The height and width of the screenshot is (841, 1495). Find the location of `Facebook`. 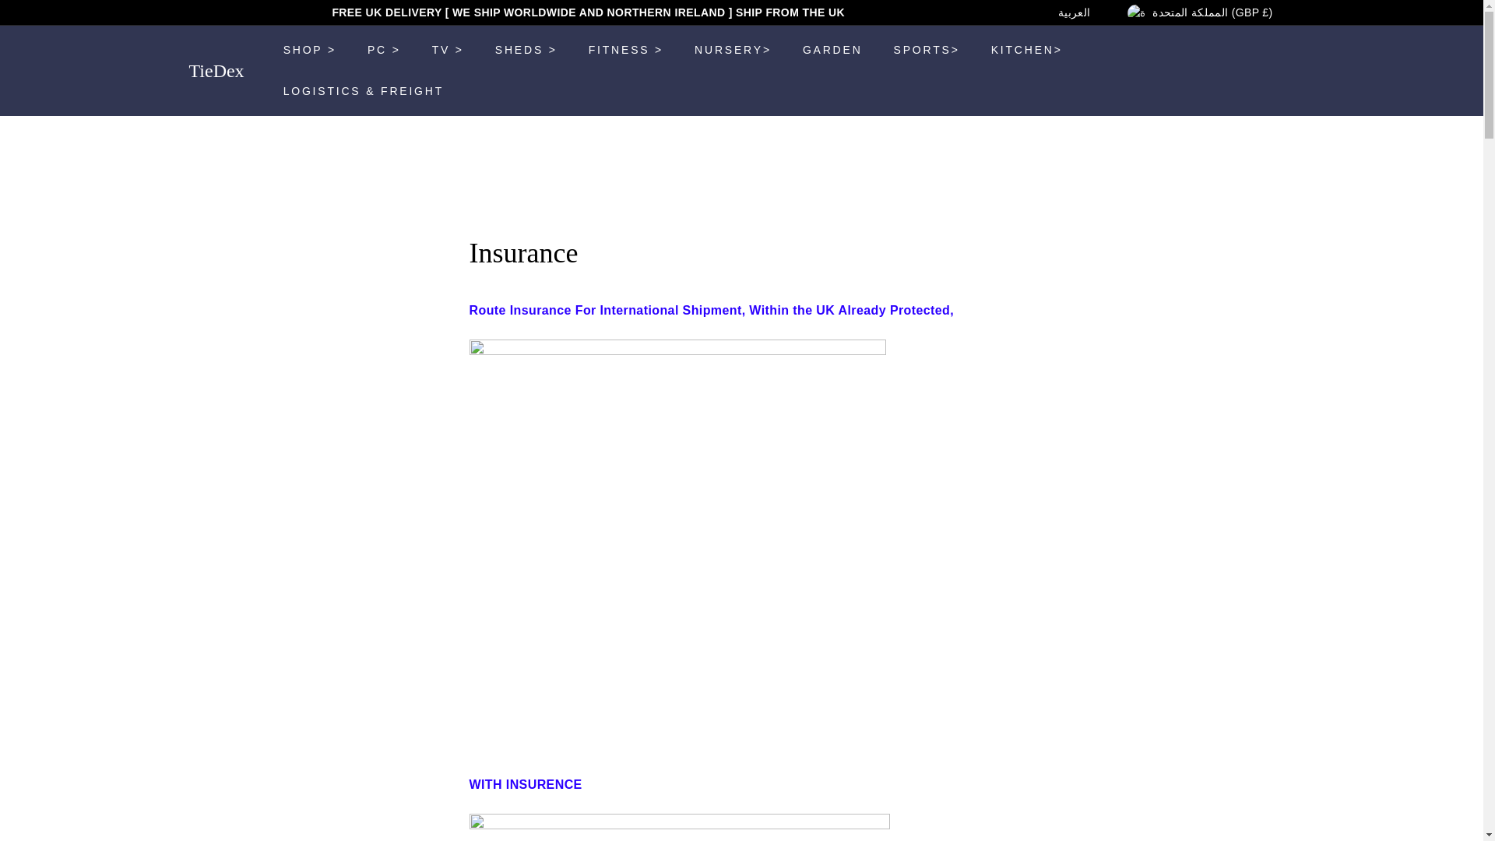

Facebook is located at coordinates (999, 12).